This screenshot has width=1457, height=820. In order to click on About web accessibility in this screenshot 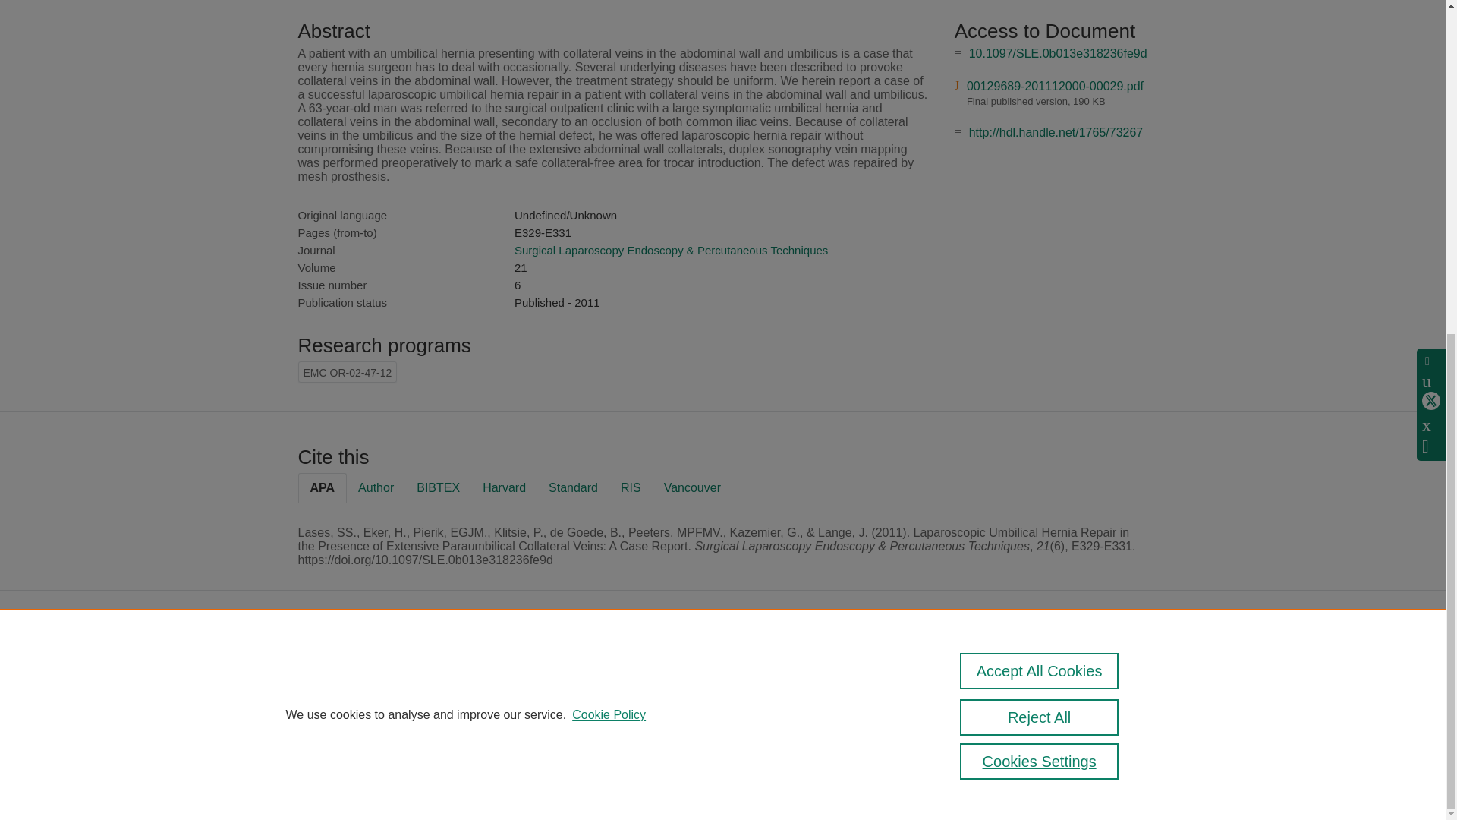, I will do `click(1082, 709)`.